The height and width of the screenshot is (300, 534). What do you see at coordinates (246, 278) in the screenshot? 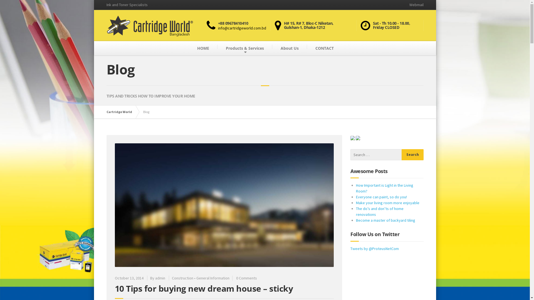
I see `0 Comments` at bounding box center [246, 278].